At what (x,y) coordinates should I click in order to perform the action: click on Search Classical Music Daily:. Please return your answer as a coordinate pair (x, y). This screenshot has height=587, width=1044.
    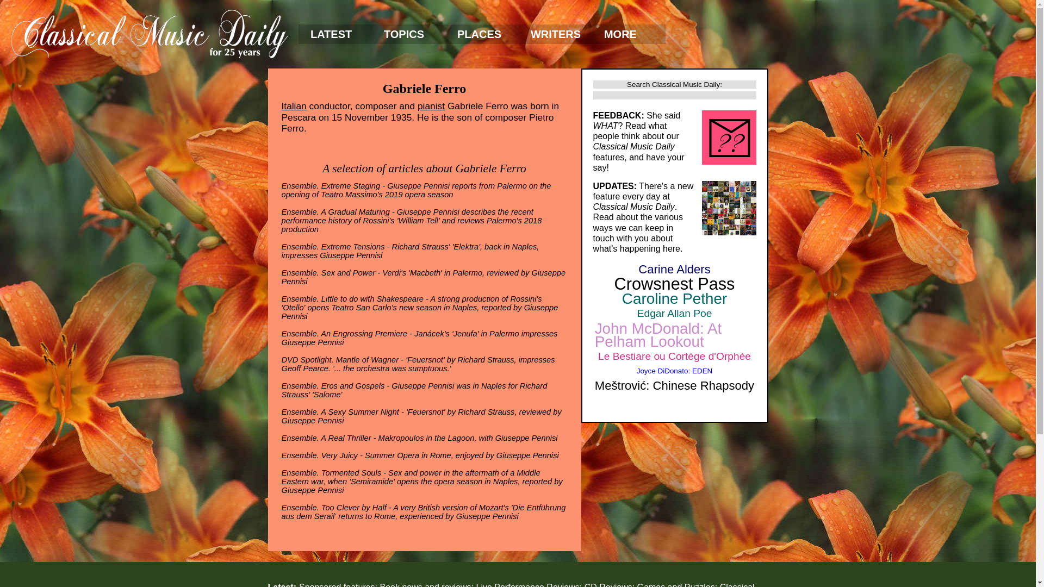
    Looking at the image, I should click on (674, 84).